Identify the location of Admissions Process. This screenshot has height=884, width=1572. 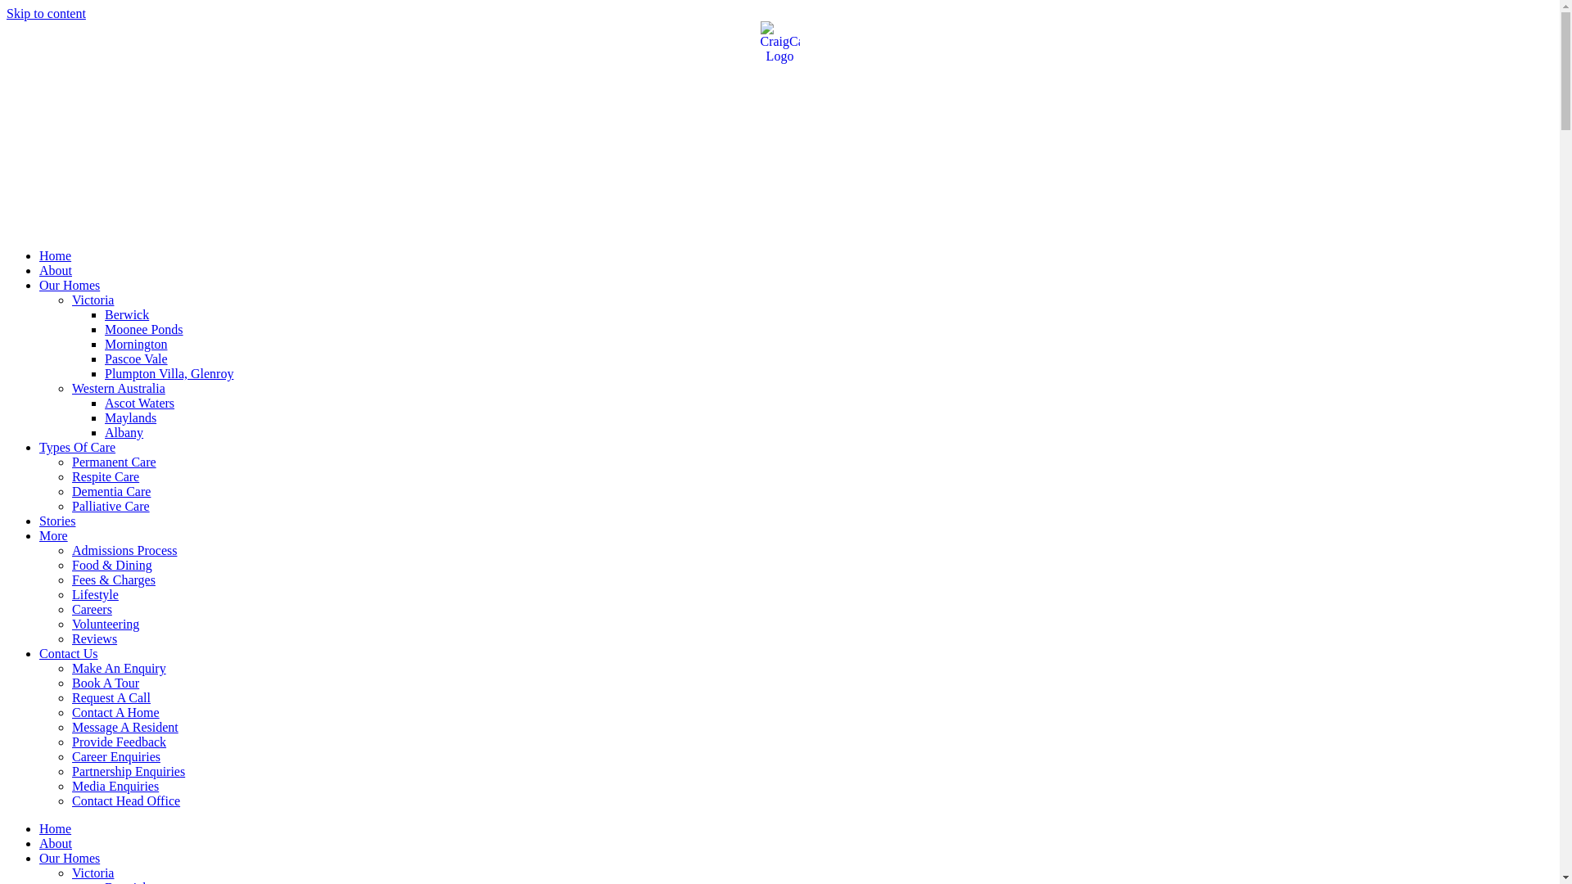
(124, 550).